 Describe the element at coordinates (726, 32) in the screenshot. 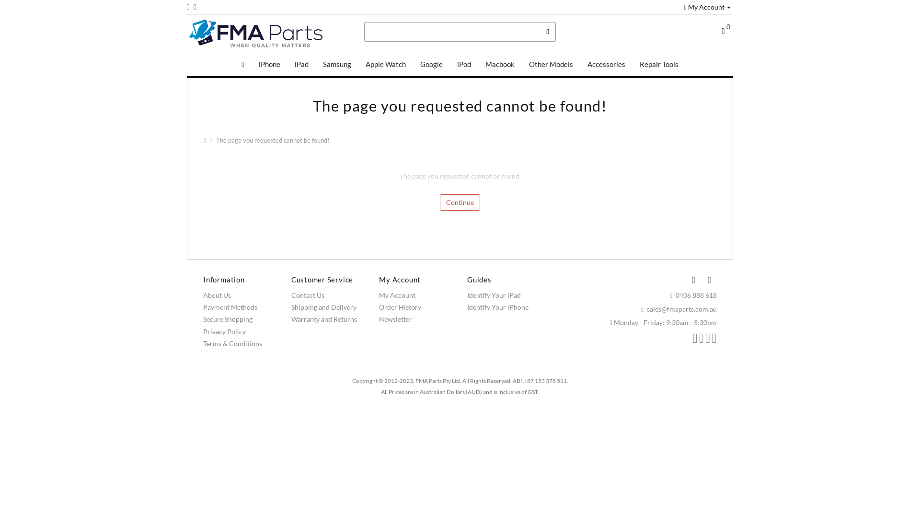

I see `0` at that location.